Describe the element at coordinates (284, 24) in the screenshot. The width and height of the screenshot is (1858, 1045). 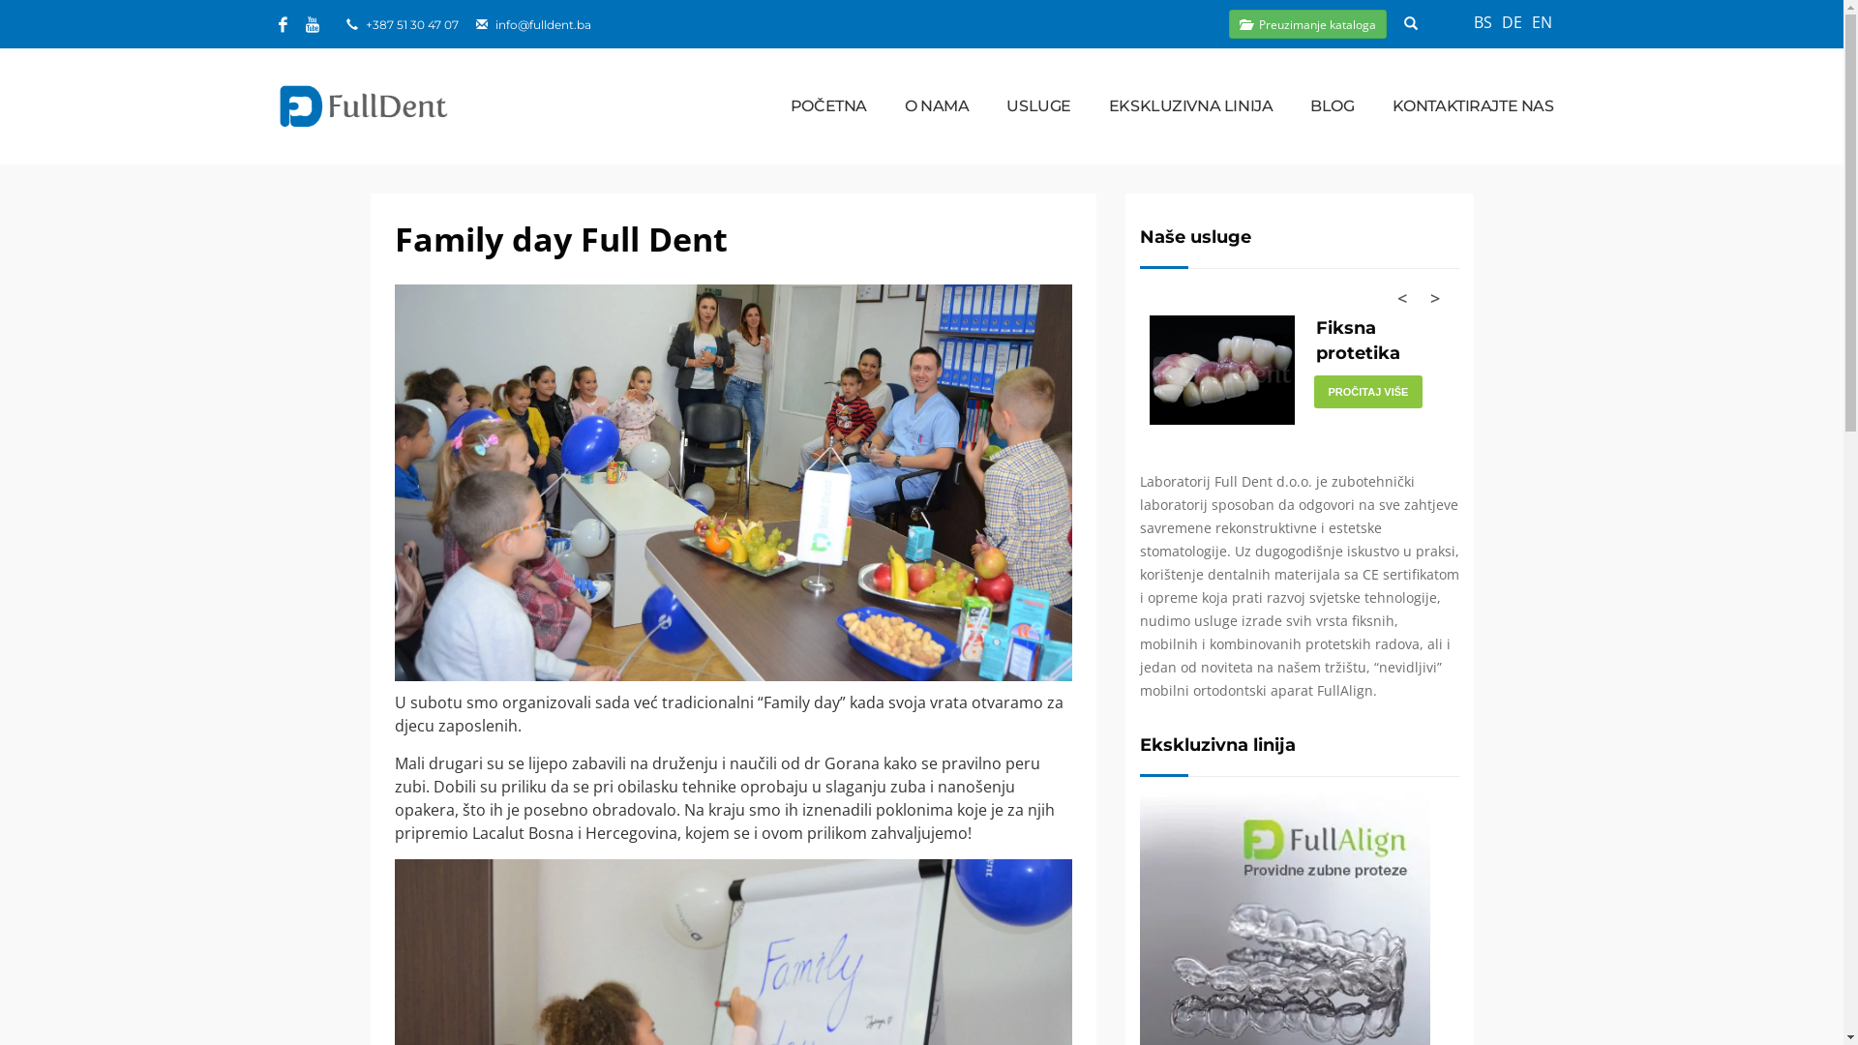
I see `Facebook` at that location.